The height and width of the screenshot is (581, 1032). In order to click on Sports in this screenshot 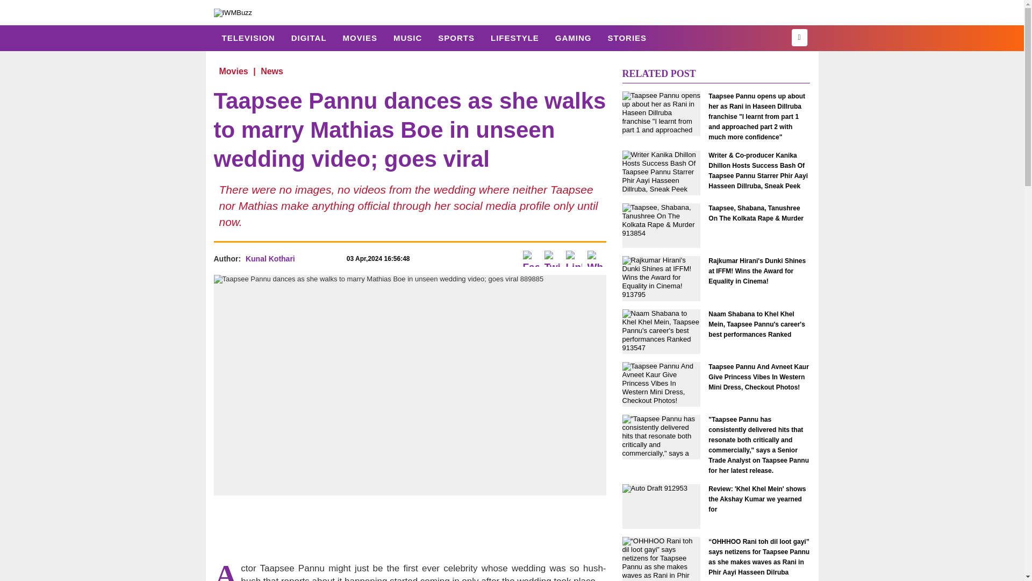, I will do `click(456, 38)`.